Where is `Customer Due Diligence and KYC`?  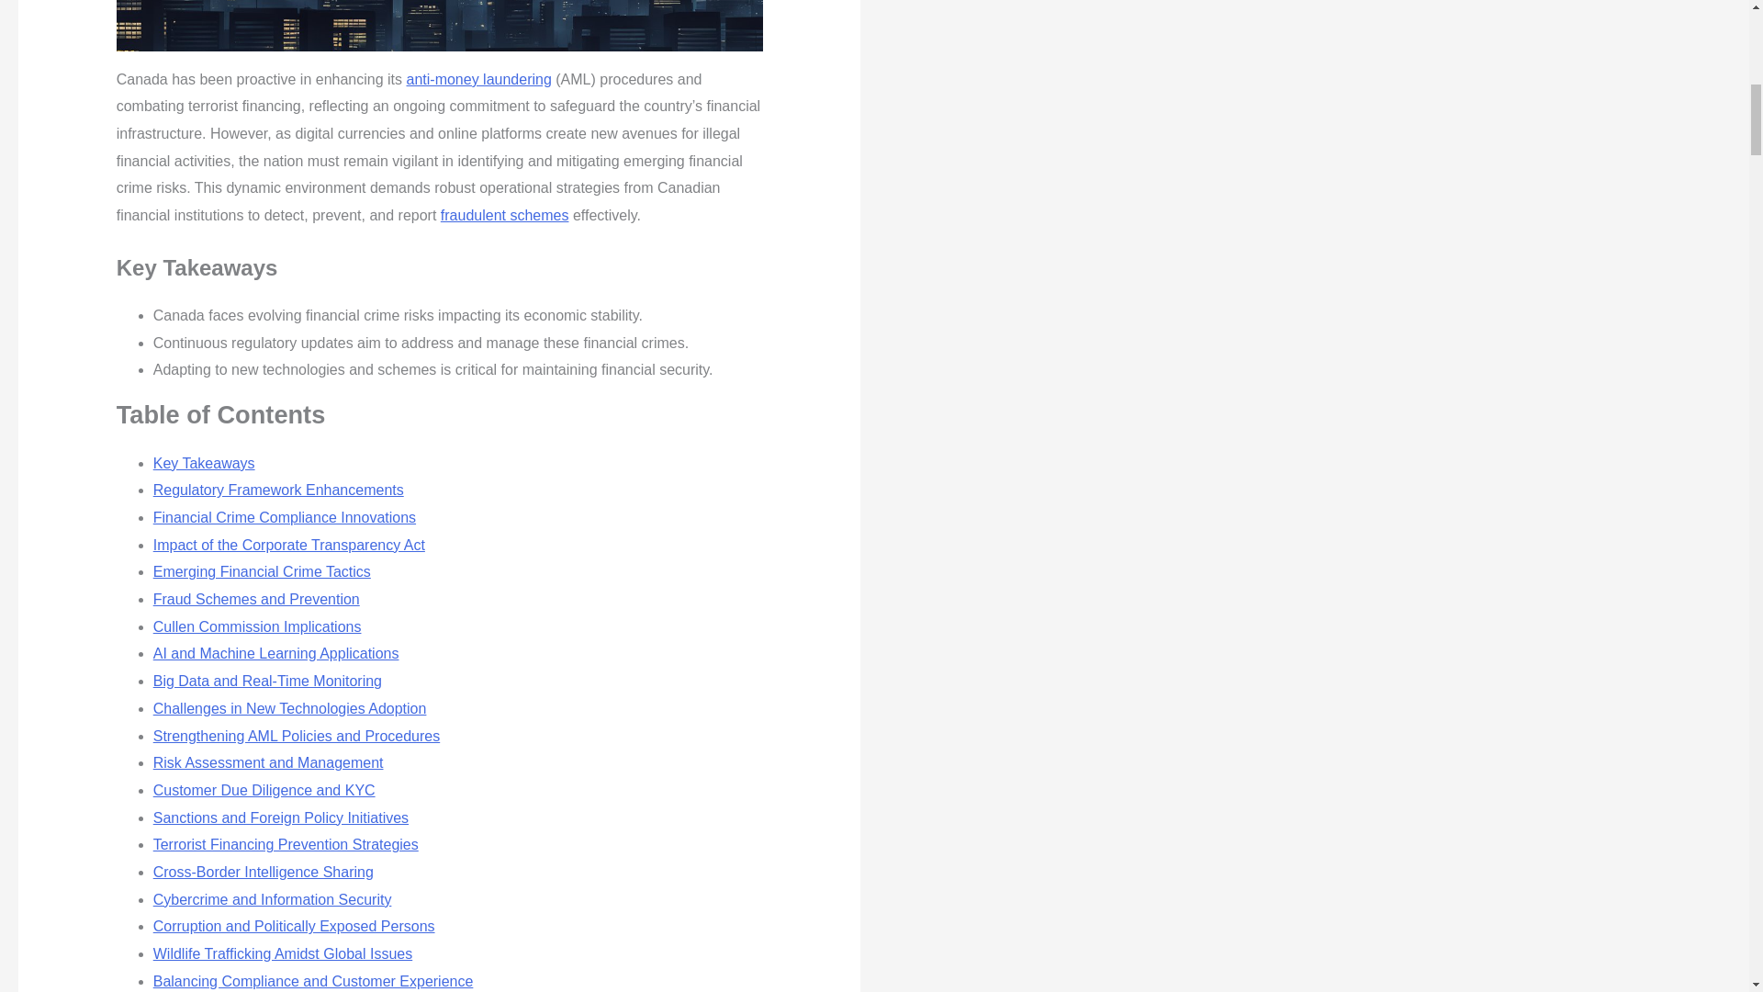 Customer Due Diligence and KYC is located at coordinates (264, 790).